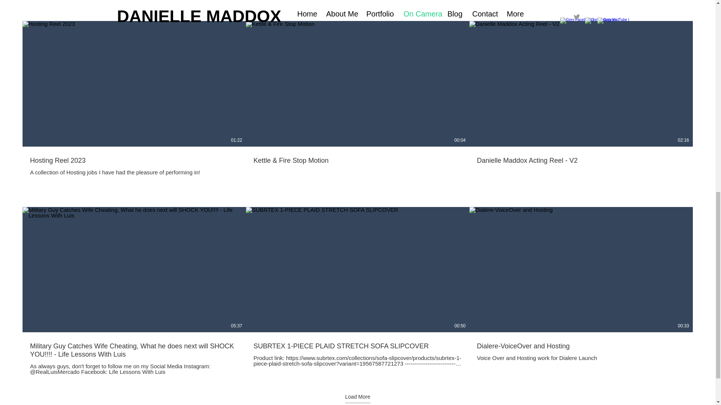  What do you see at coordinates (134, 160) in the screenshot?
I see `Hosting Reel 2023` at bounding box center [134, 160].